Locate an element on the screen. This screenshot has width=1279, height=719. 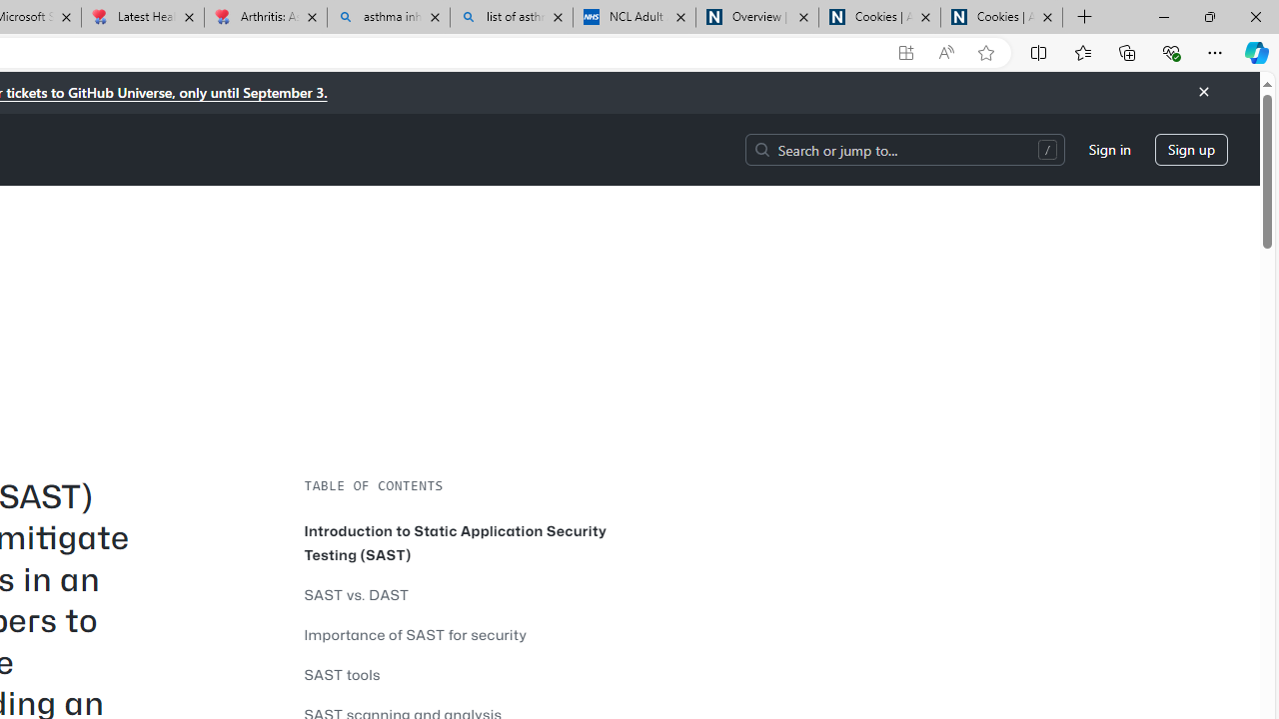
SAST tools is located at coordinates (342, 674).